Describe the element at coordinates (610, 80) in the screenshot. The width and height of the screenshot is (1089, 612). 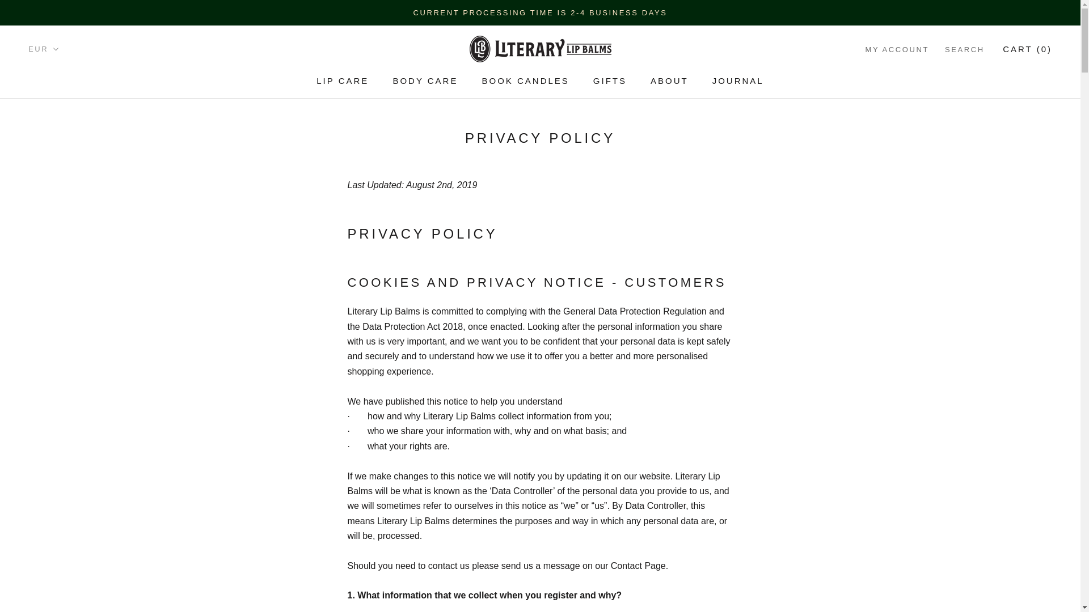
I see `ABOUT` at that location.